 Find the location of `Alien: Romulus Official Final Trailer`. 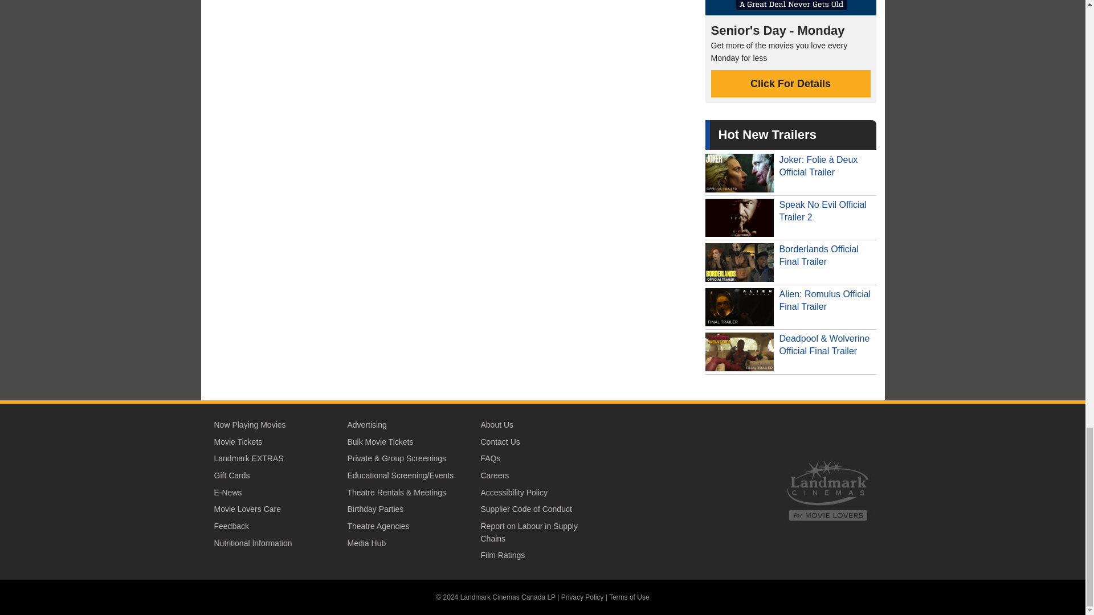

Alien: Romulus Official Final Trailer is located at coordinates (791, 307).